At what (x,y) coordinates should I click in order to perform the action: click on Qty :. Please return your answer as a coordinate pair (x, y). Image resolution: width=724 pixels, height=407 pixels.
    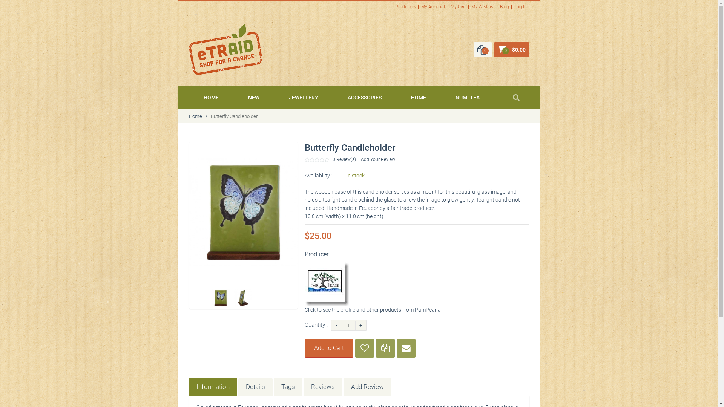
    Looking at the image, I should click on (349, 326).